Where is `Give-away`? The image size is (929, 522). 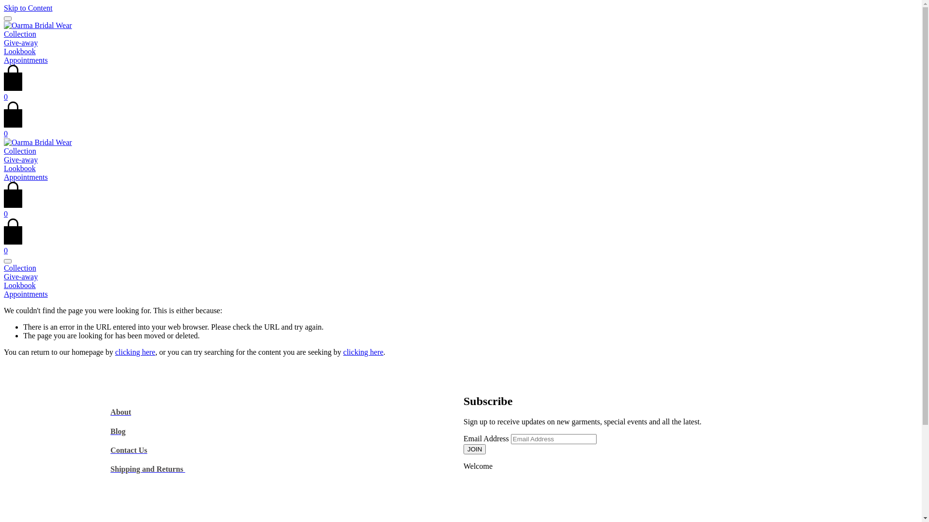
Give-away is located at coordinates (21, 159).